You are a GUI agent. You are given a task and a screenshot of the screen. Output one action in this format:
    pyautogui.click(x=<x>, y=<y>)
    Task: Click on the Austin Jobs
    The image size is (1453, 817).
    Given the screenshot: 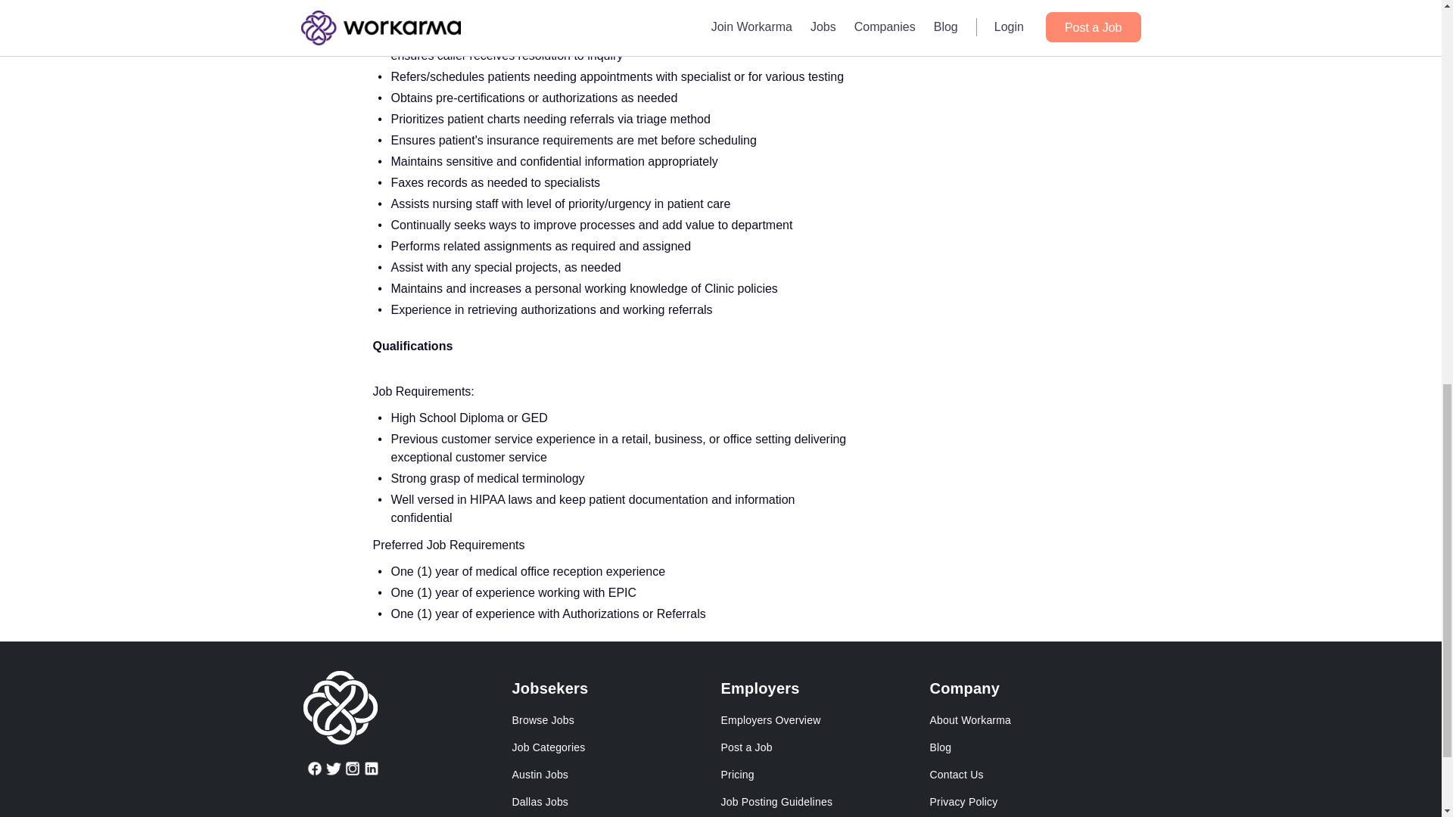 What is the action you would take?
    pyautogui.click(x=539, y=775)
    